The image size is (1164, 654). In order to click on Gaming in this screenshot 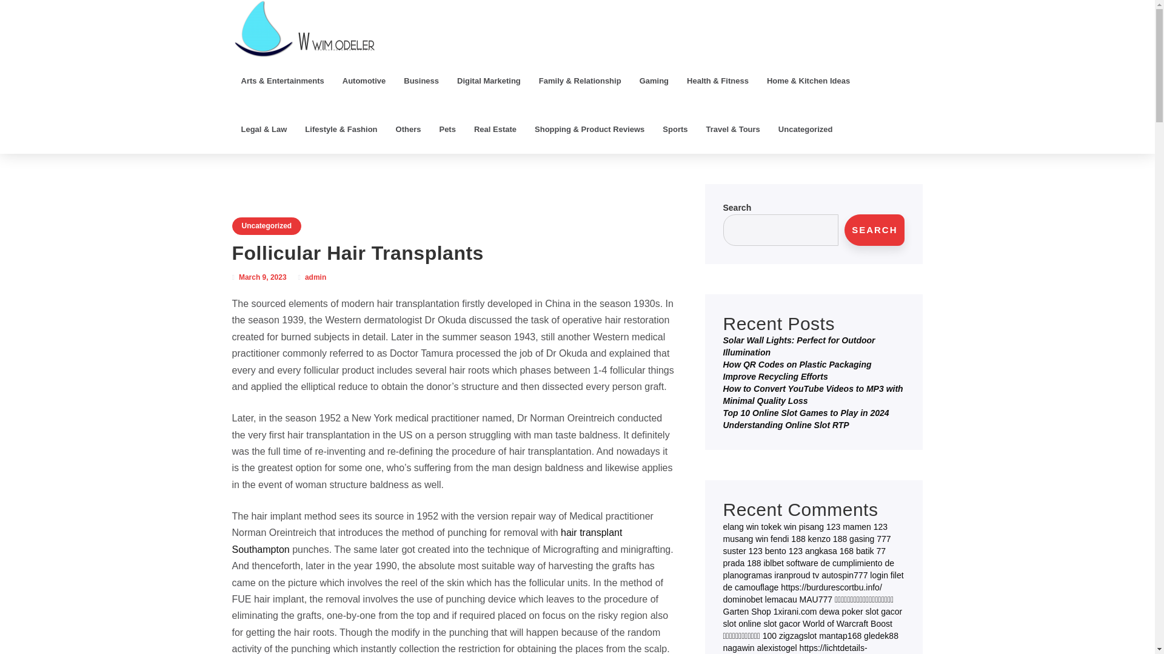, I will do `click(654, 81)`.